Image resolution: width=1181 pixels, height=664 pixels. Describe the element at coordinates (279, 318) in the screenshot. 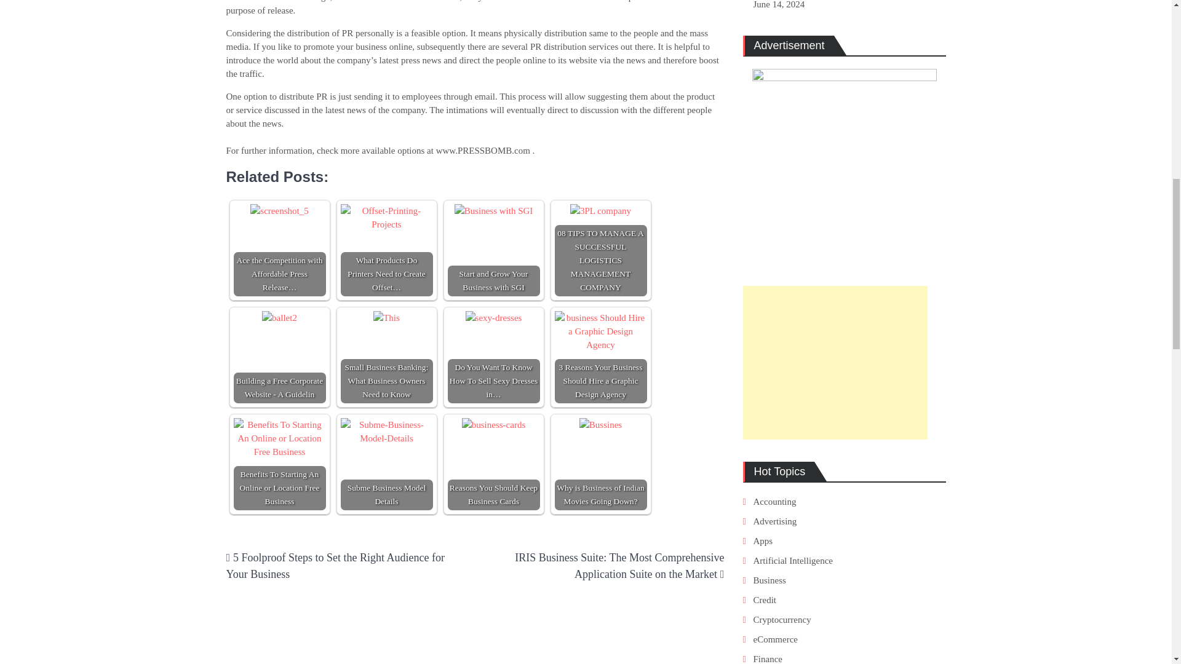

I see `Building a Free Corporate Website - A Guidelin` at that location.